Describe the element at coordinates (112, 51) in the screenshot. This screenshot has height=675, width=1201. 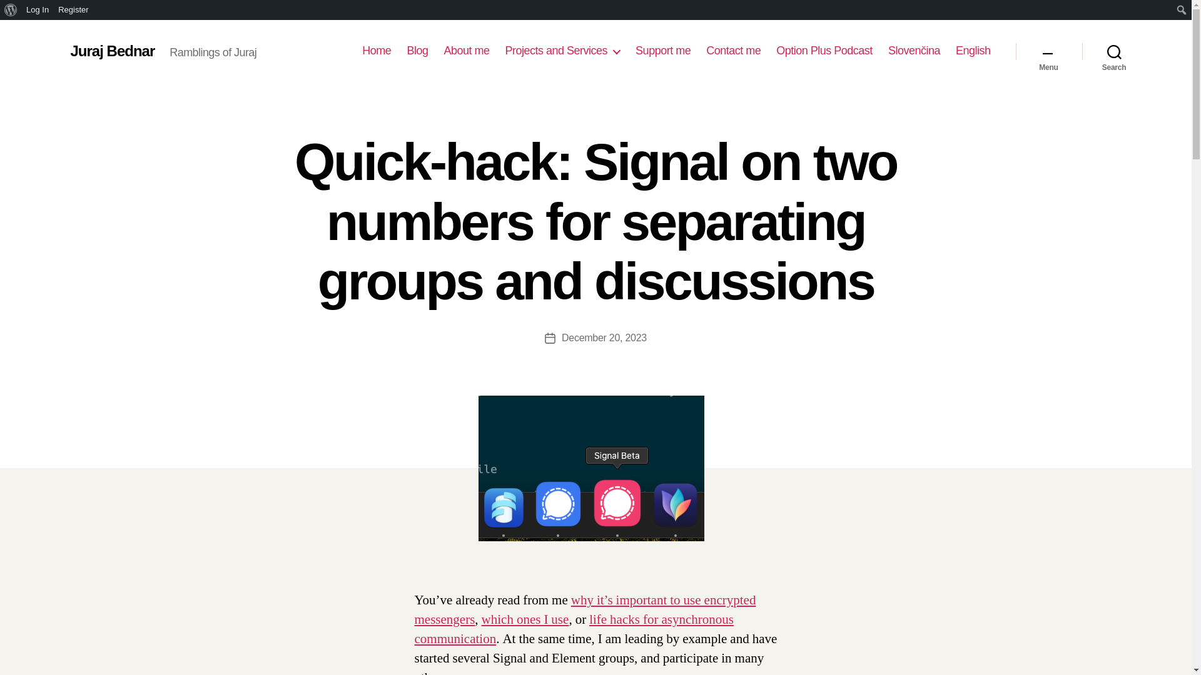
I see `Juraj Bednar` at that location.